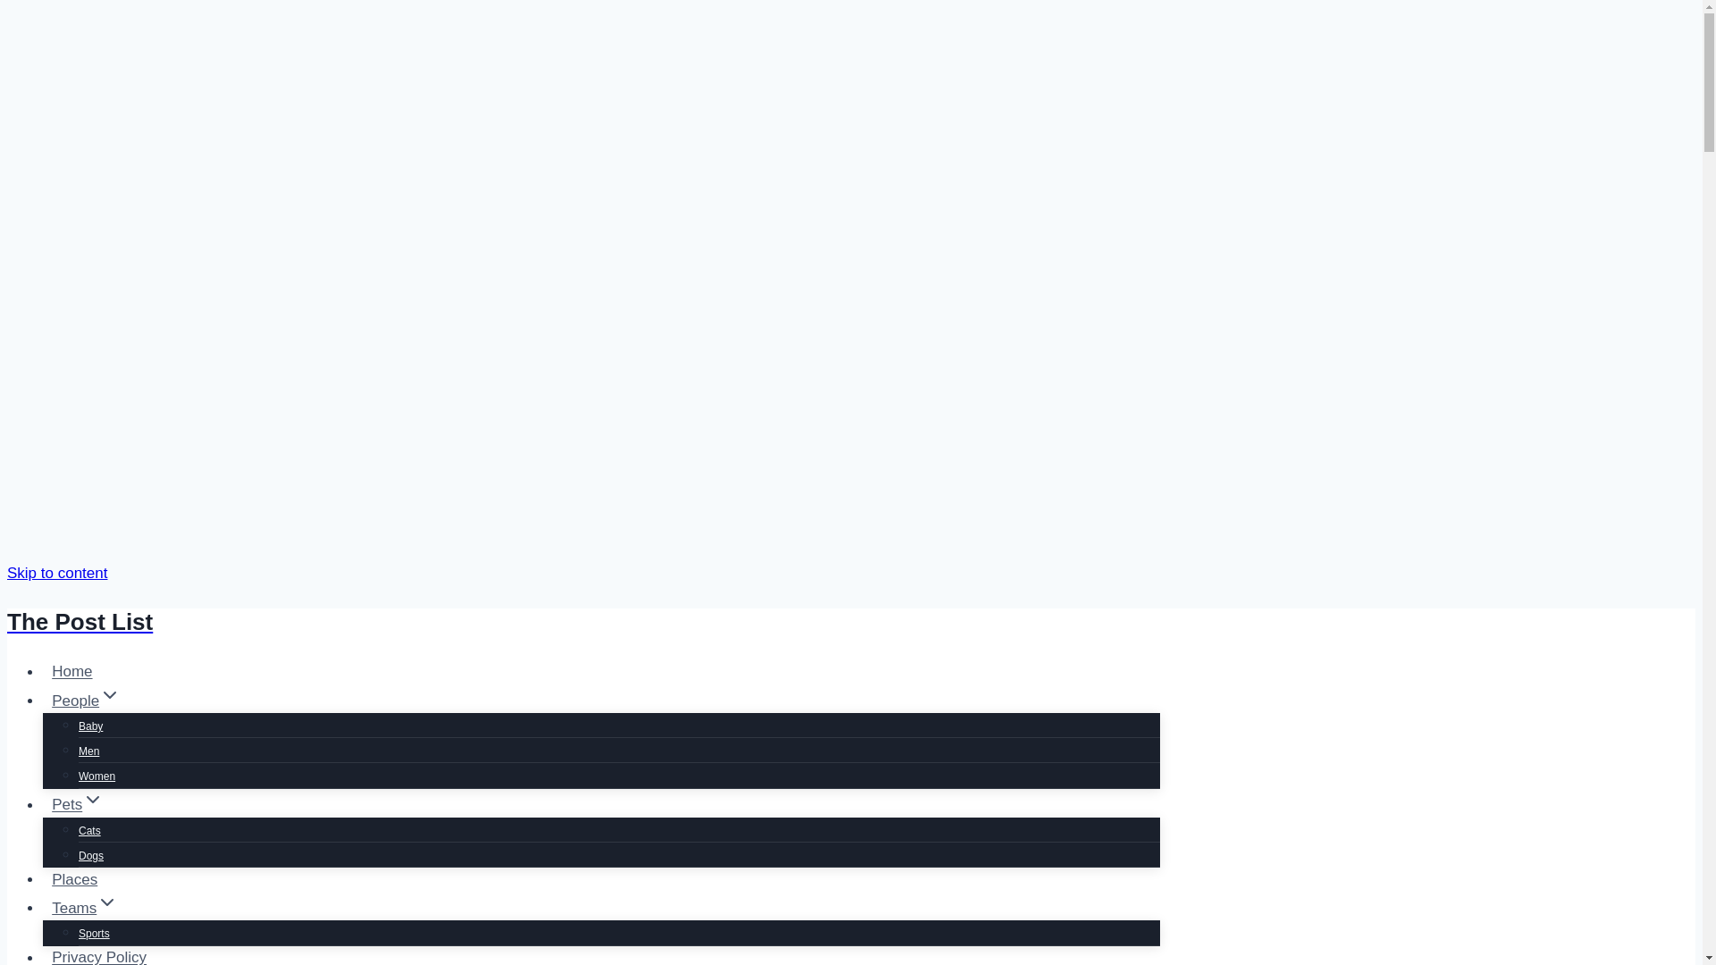 The image size is (1716, 965). I want to click on Expand, so click(107, 902).